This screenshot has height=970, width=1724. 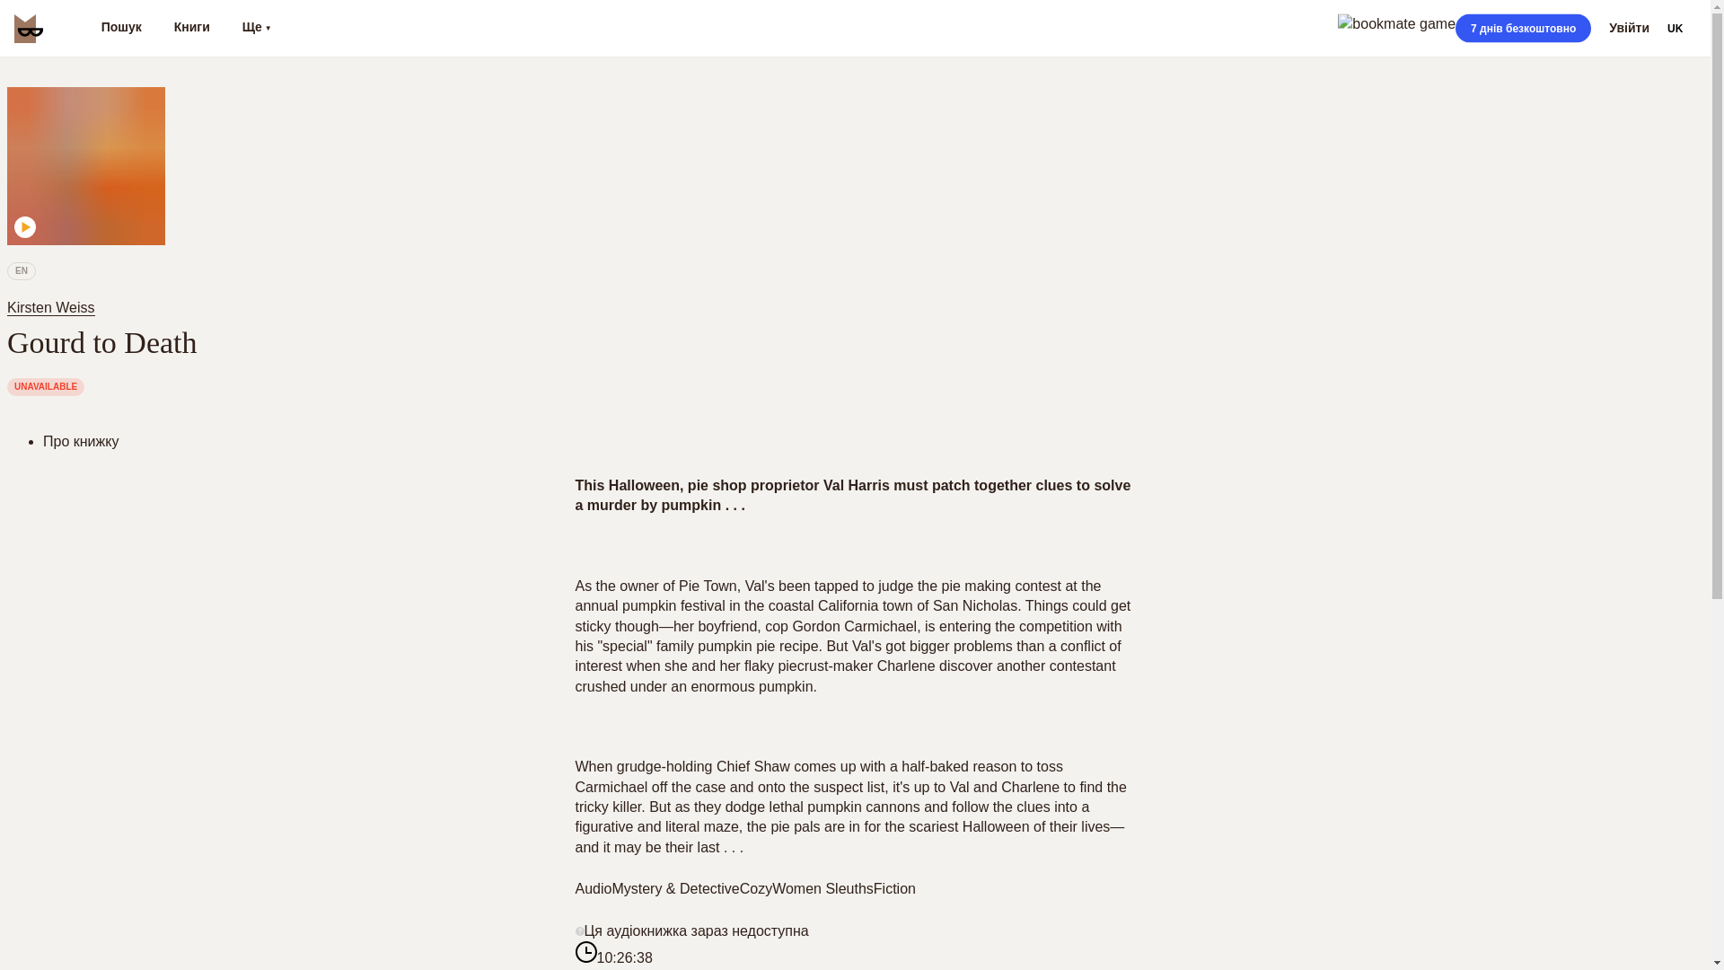 What do you see at coordinates (50, 307) in the screenshot?
I see `Kirsten Weiss` at bounding box center [50, 307].